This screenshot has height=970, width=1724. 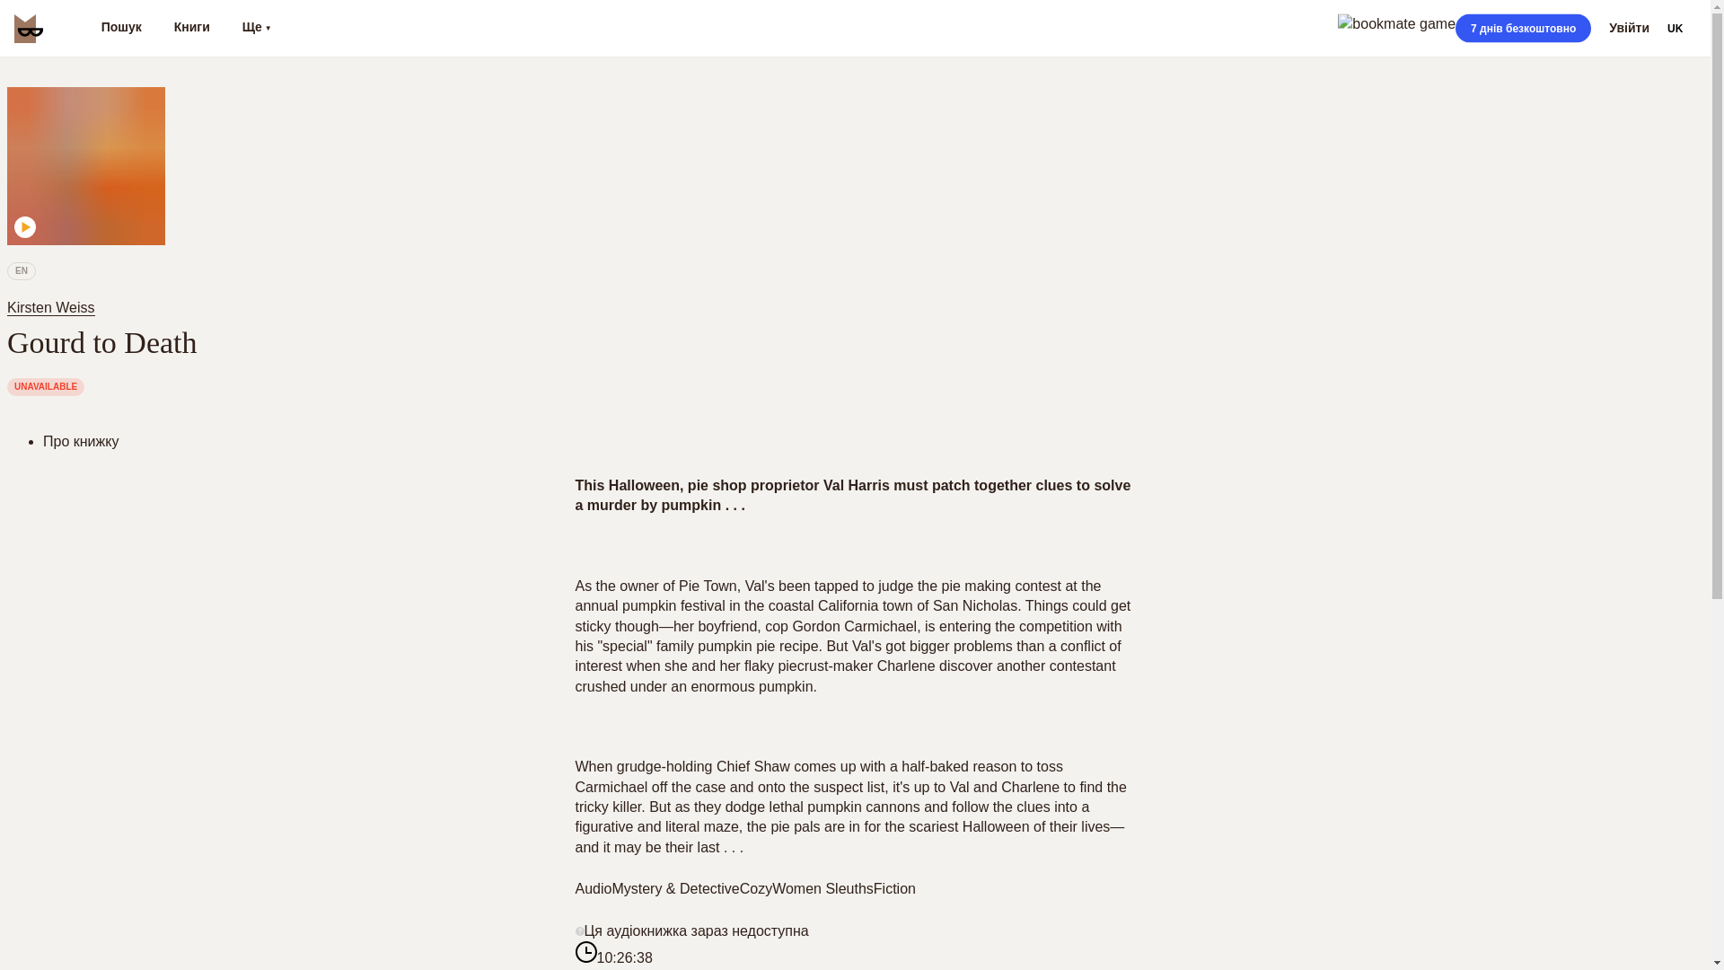 What do you see at coordinates (50, 307) in the screenshot?
I see `Kirsten Weiss` at bounding box center [50, 307].